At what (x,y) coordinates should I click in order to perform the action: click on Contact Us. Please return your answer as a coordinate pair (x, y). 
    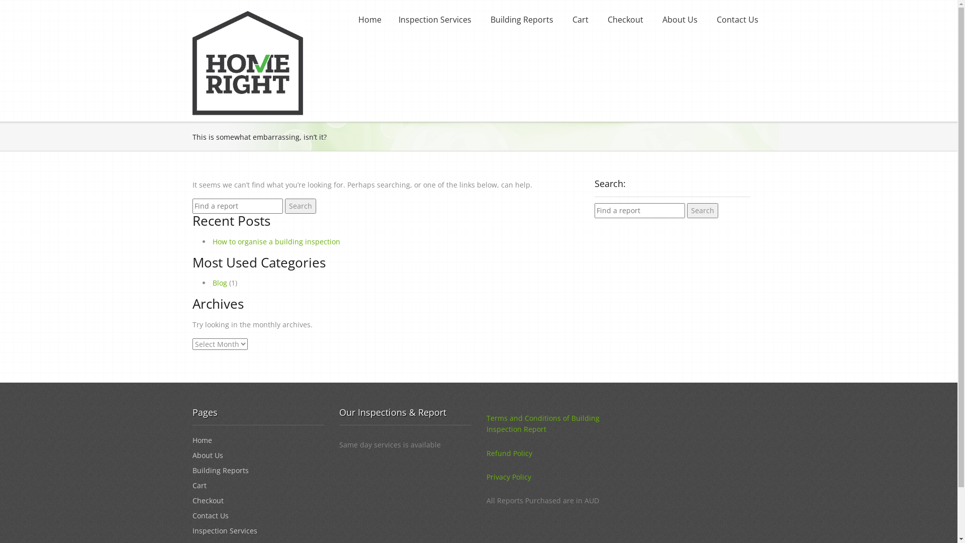
    Looking at the image, I should click on (210, 516).